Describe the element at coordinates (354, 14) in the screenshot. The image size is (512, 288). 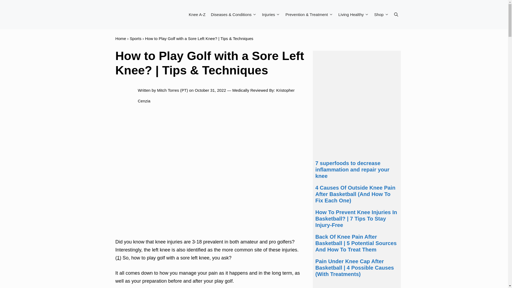
I see `Living Healthy` at that location.